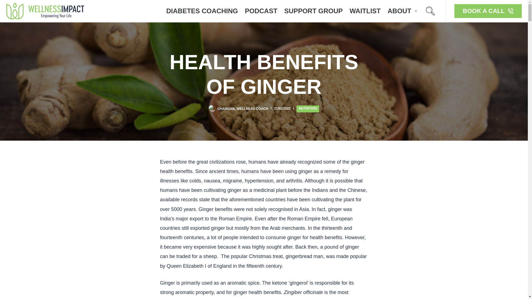 The height and width of the screenshot is (299, 532). What do you see at coordinates (202, 11) in the screenshot?
I see `DIABETES COACHING` at bounding box center [202, 11].